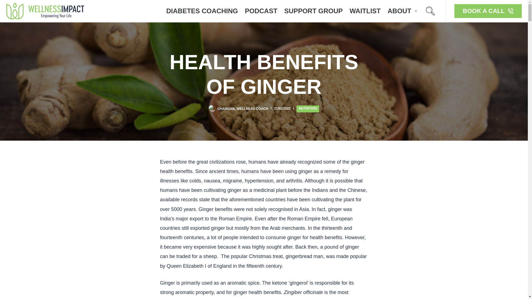 The height and width of the screenshot is (299, 532). What do you see at coordinates (202, 11) in the screenshot?
I see `DIABETES COACHING` at bounding box center [202, 11].